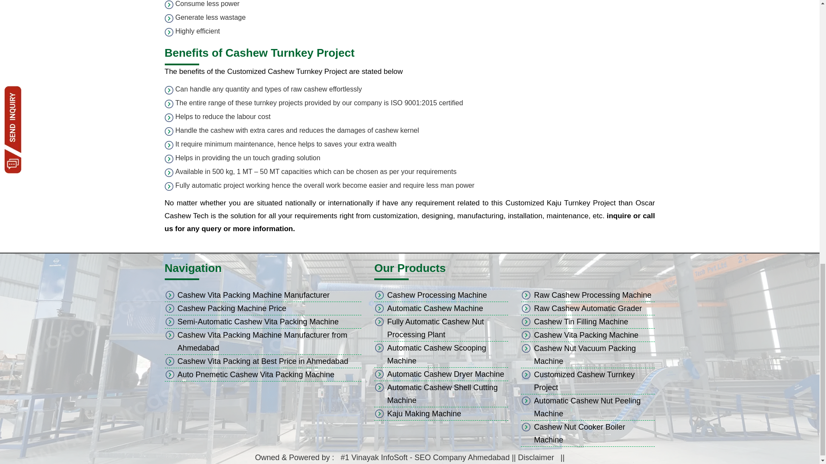  What do you see at coordinates (581, 321) in the screenshot?
I see `Cashew Tin Filling Machine` at bounding box center [581, 321].